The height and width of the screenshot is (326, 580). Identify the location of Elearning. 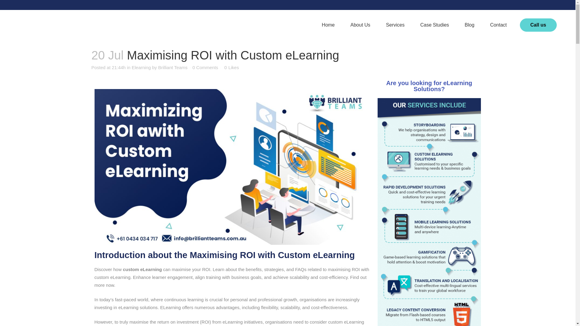
(141, 67).